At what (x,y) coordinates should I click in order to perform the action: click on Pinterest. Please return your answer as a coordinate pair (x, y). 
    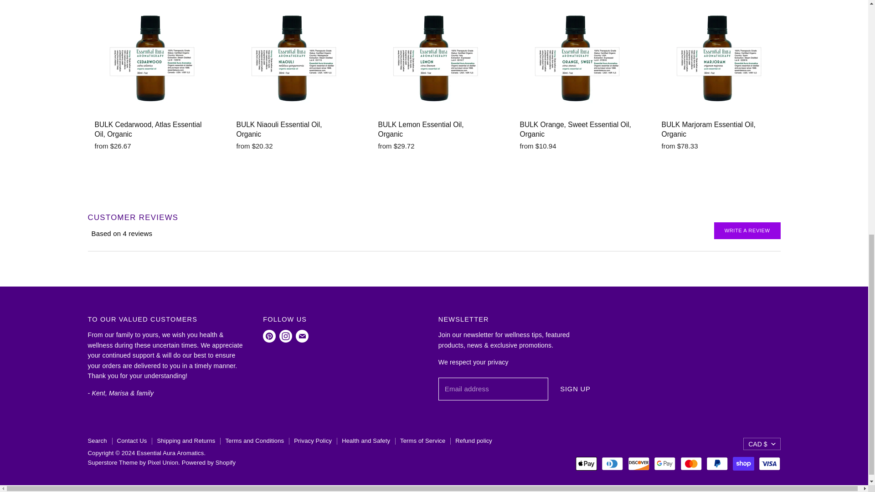
    Looking at the image, I should click on (269, 336).